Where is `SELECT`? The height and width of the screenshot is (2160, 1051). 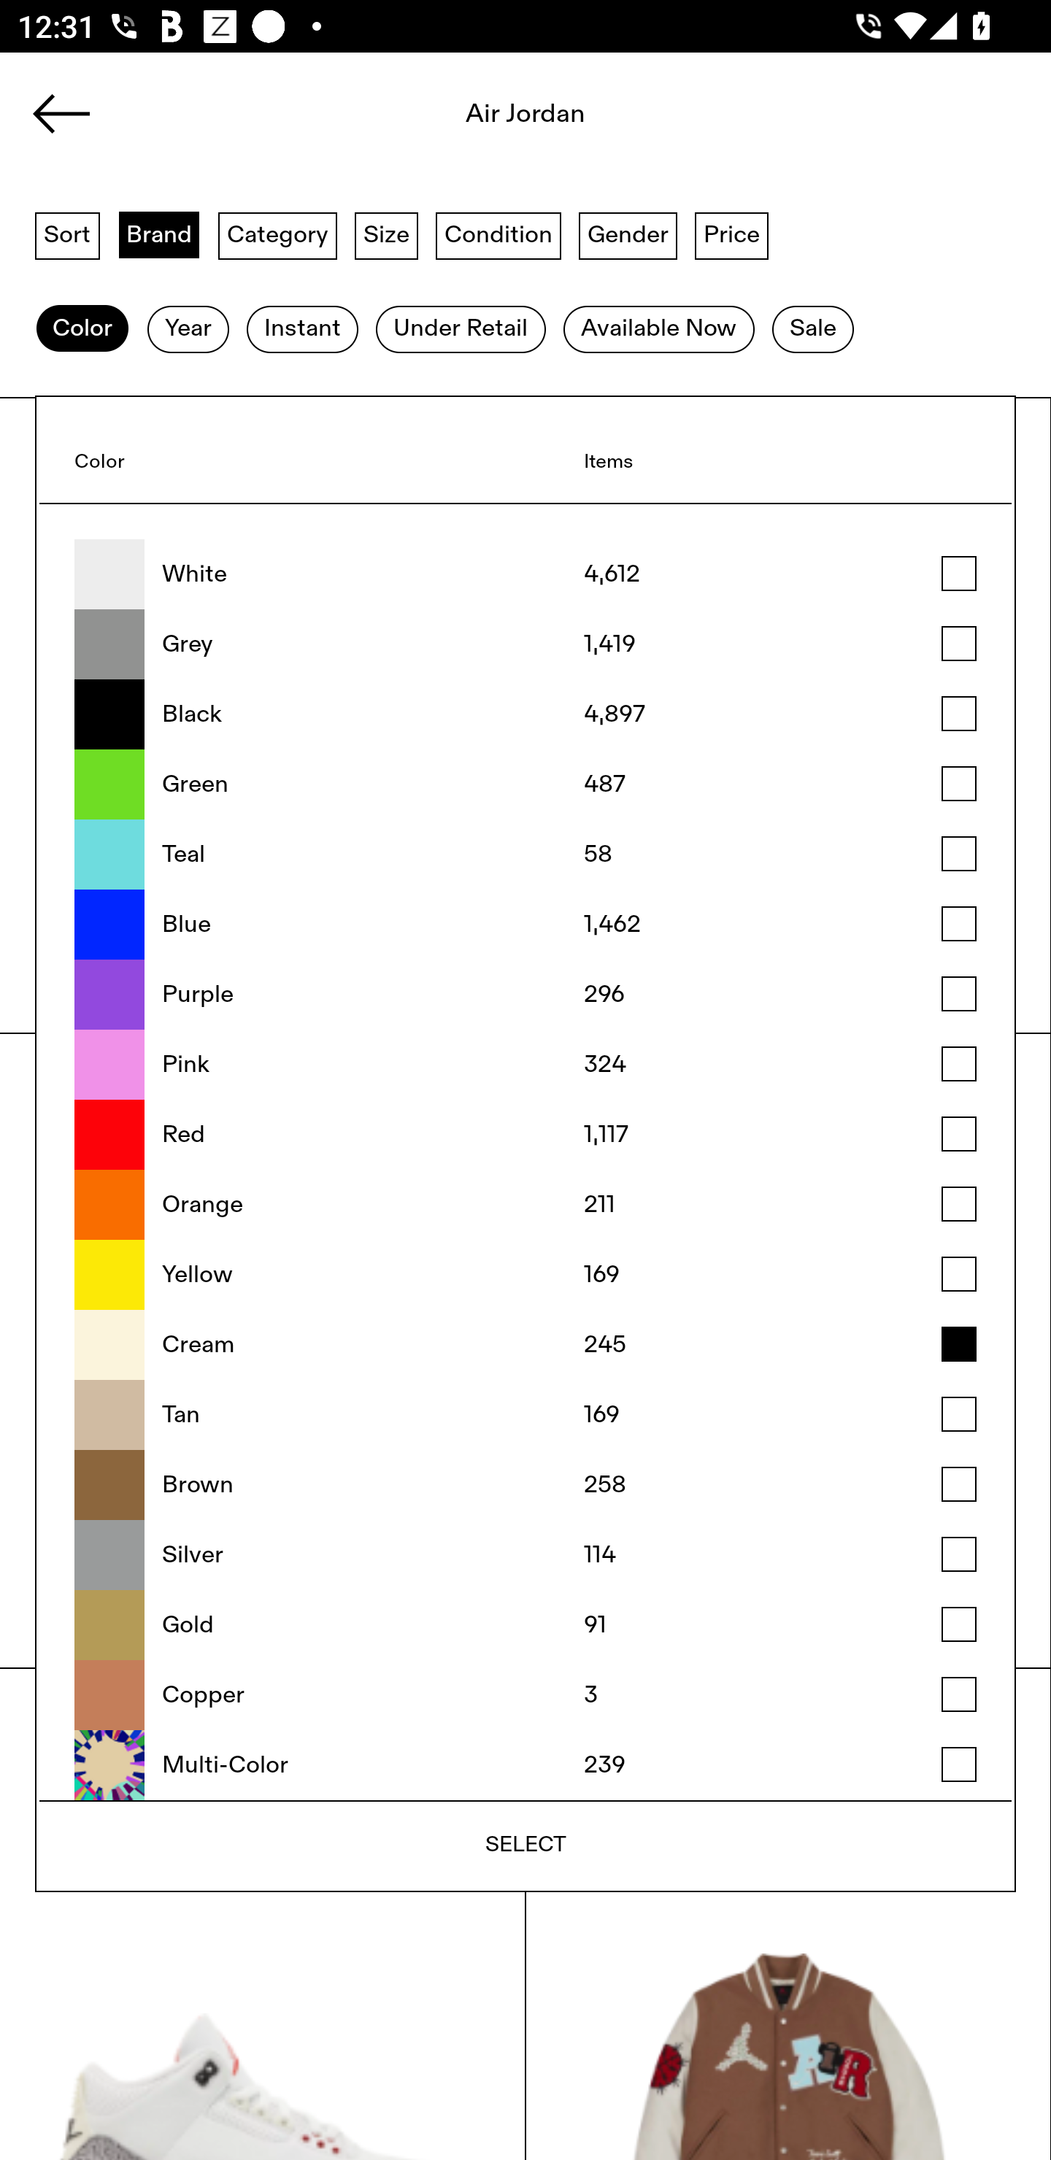
SELECT is located at coordinates (525, 1845).